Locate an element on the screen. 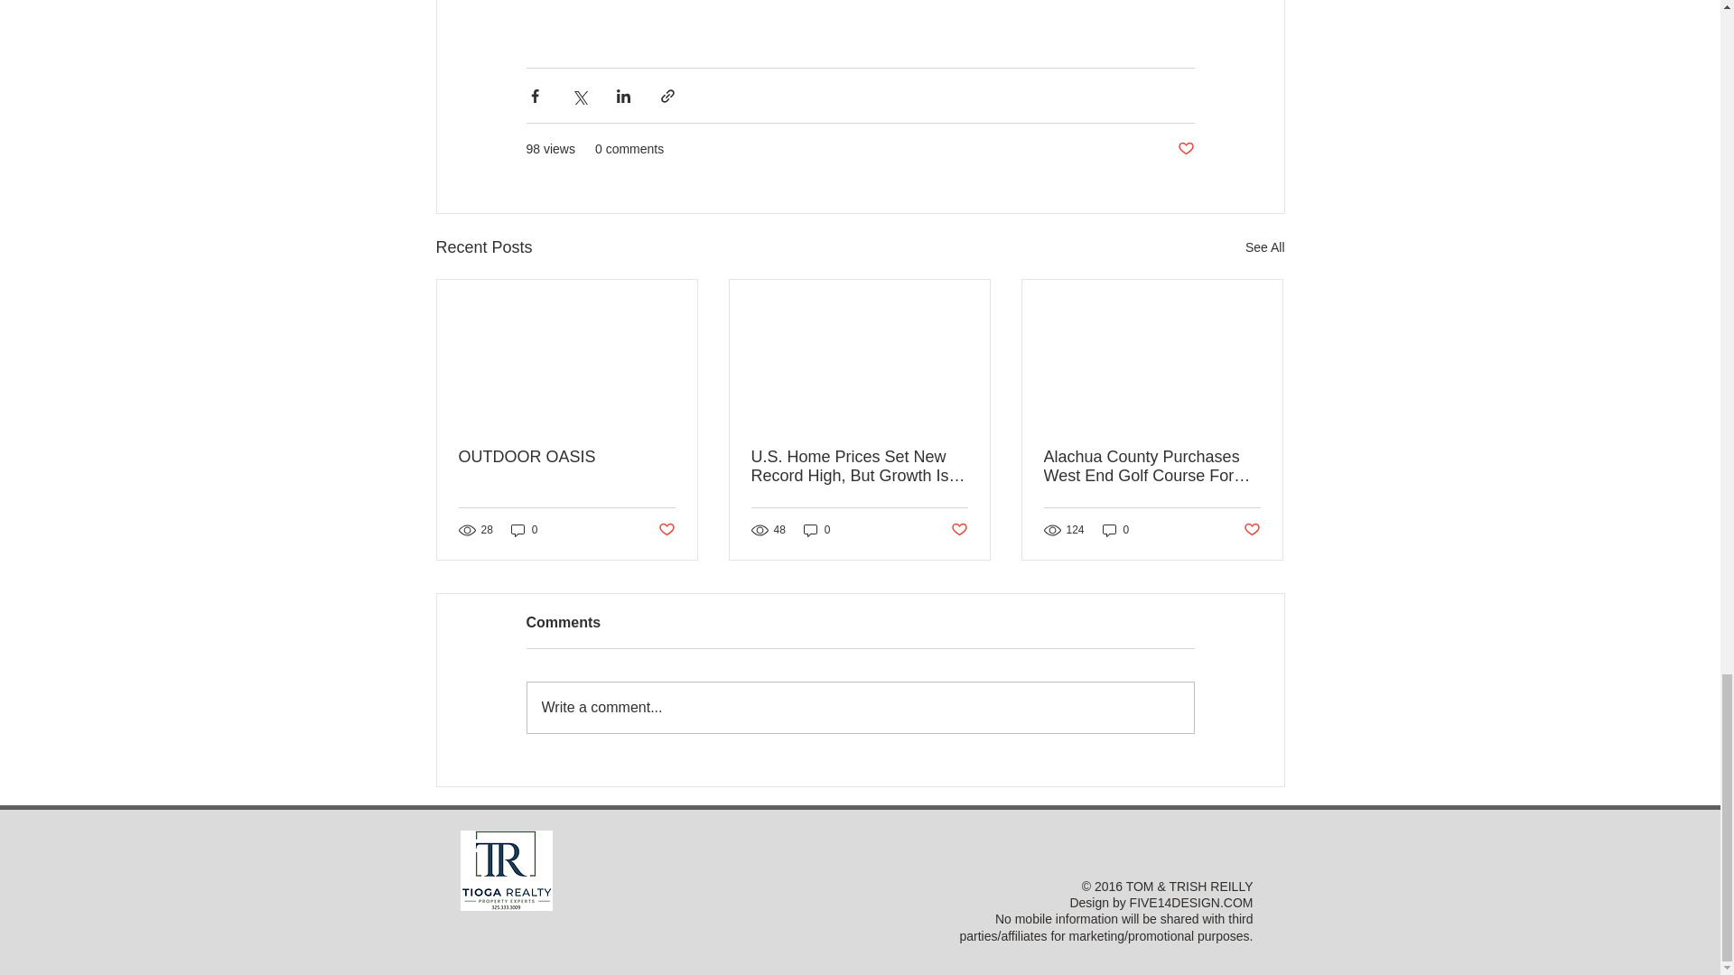 Image resolution: width=1734 pixels, height=975 pixels. Post not marked as liked is located at coordinates (959, 529).